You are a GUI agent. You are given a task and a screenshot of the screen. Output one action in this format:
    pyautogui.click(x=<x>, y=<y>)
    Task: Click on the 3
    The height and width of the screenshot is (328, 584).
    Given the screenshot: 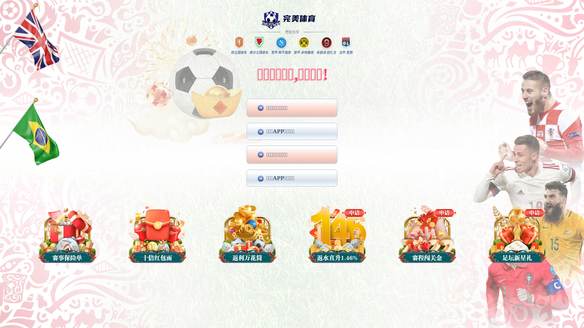 What is the action you would take?
    pyautogui.click(x=426, y=161)
    